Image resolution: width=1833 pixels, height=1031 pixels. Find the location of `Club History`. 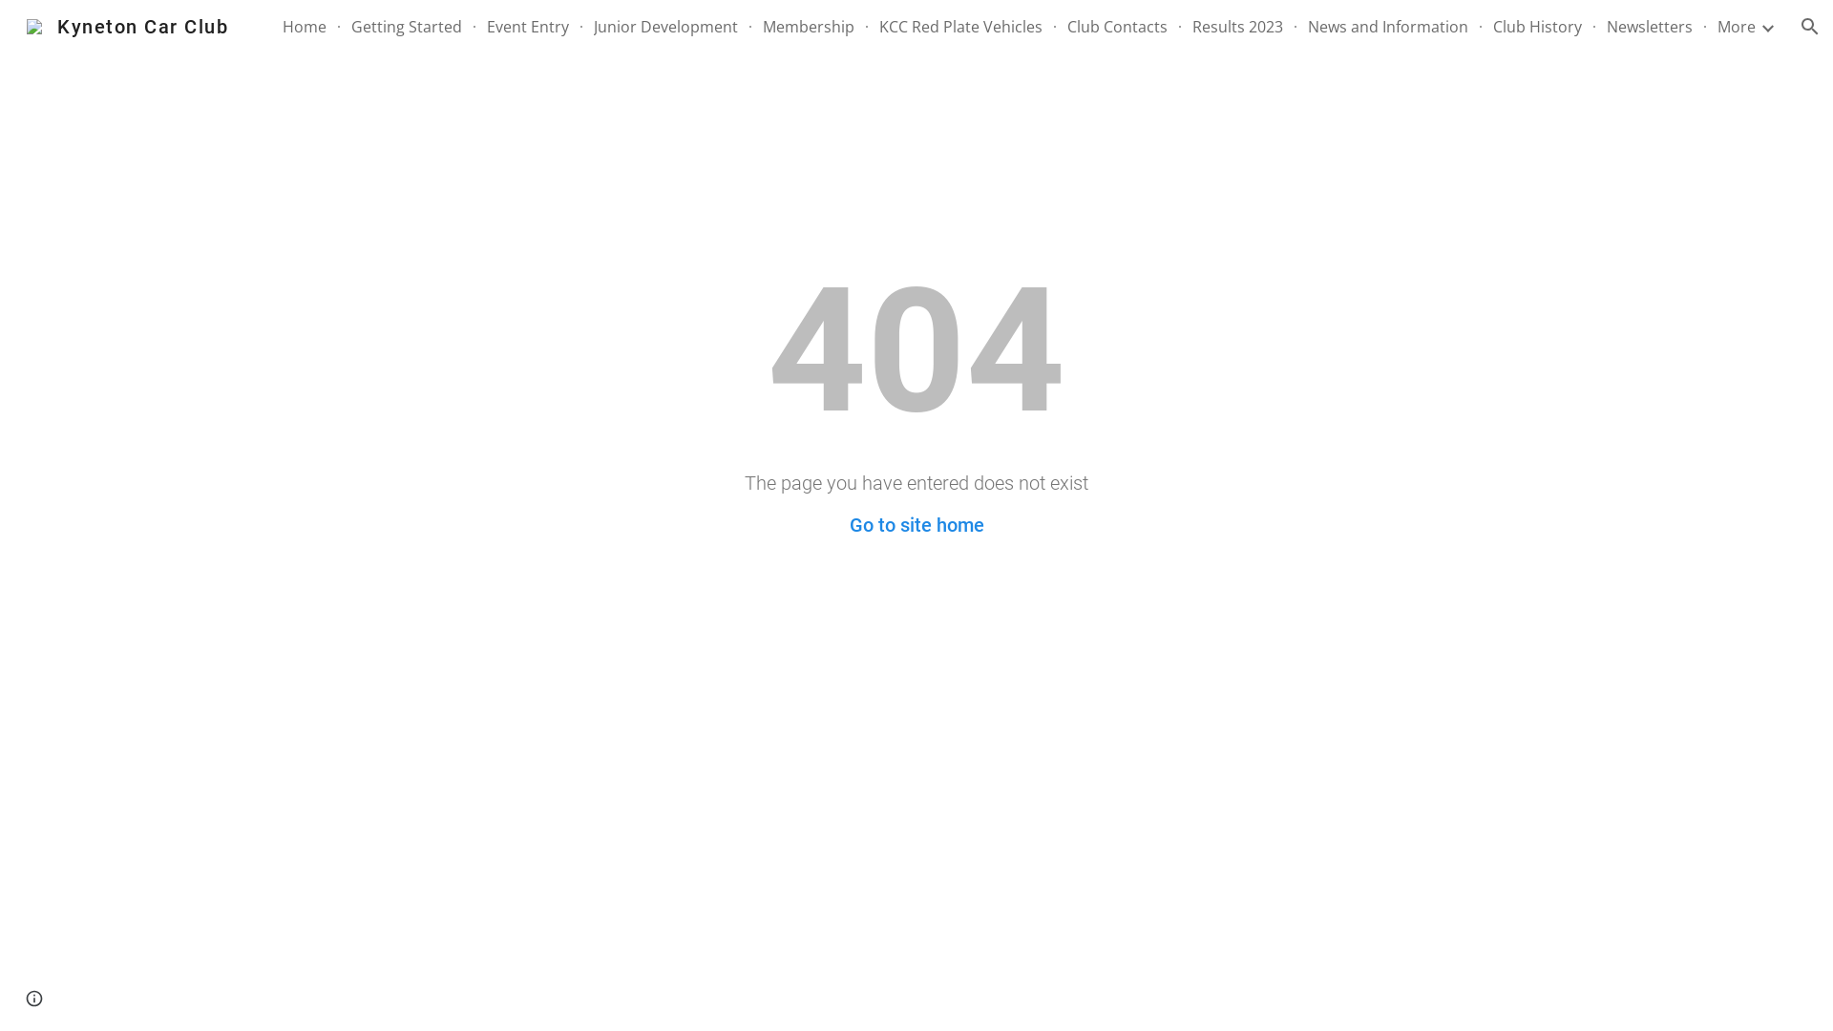

Club History is located at coordinates (1537, 27).